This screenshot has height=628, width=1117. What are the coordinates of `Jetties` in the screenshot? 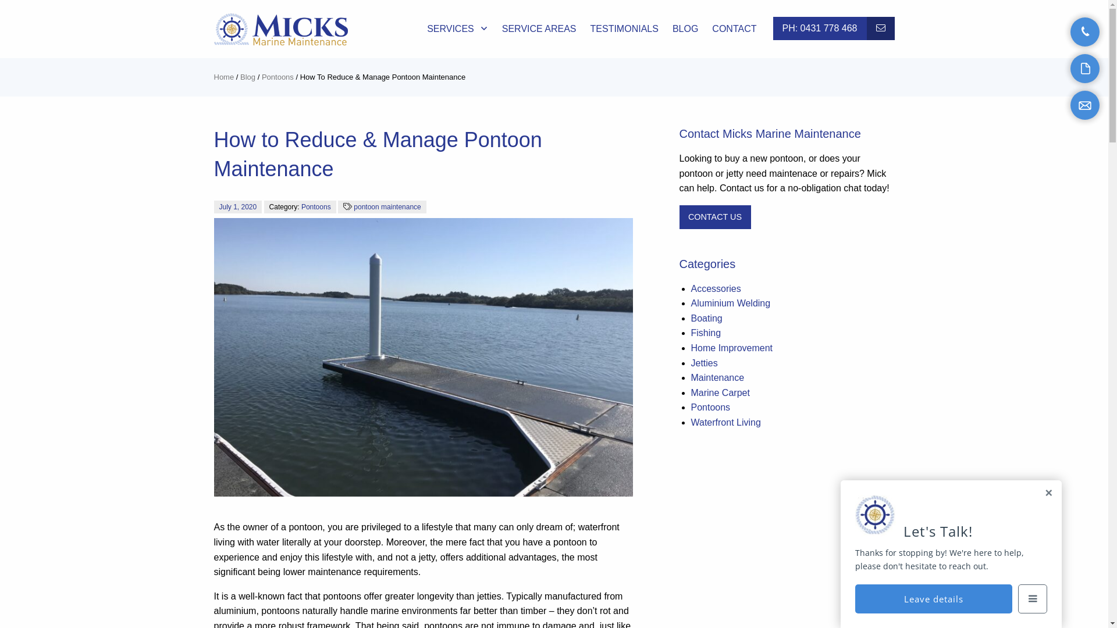 It's located at (705, 363).